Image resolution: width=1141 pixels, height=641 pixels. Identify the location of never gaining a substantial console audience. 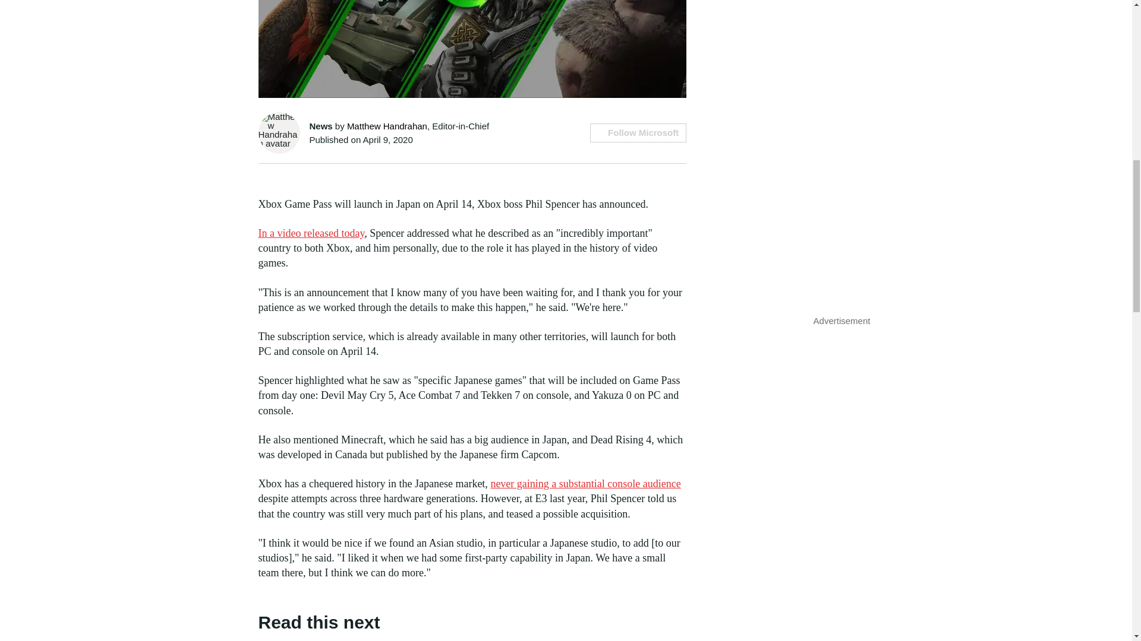
(585, 483).